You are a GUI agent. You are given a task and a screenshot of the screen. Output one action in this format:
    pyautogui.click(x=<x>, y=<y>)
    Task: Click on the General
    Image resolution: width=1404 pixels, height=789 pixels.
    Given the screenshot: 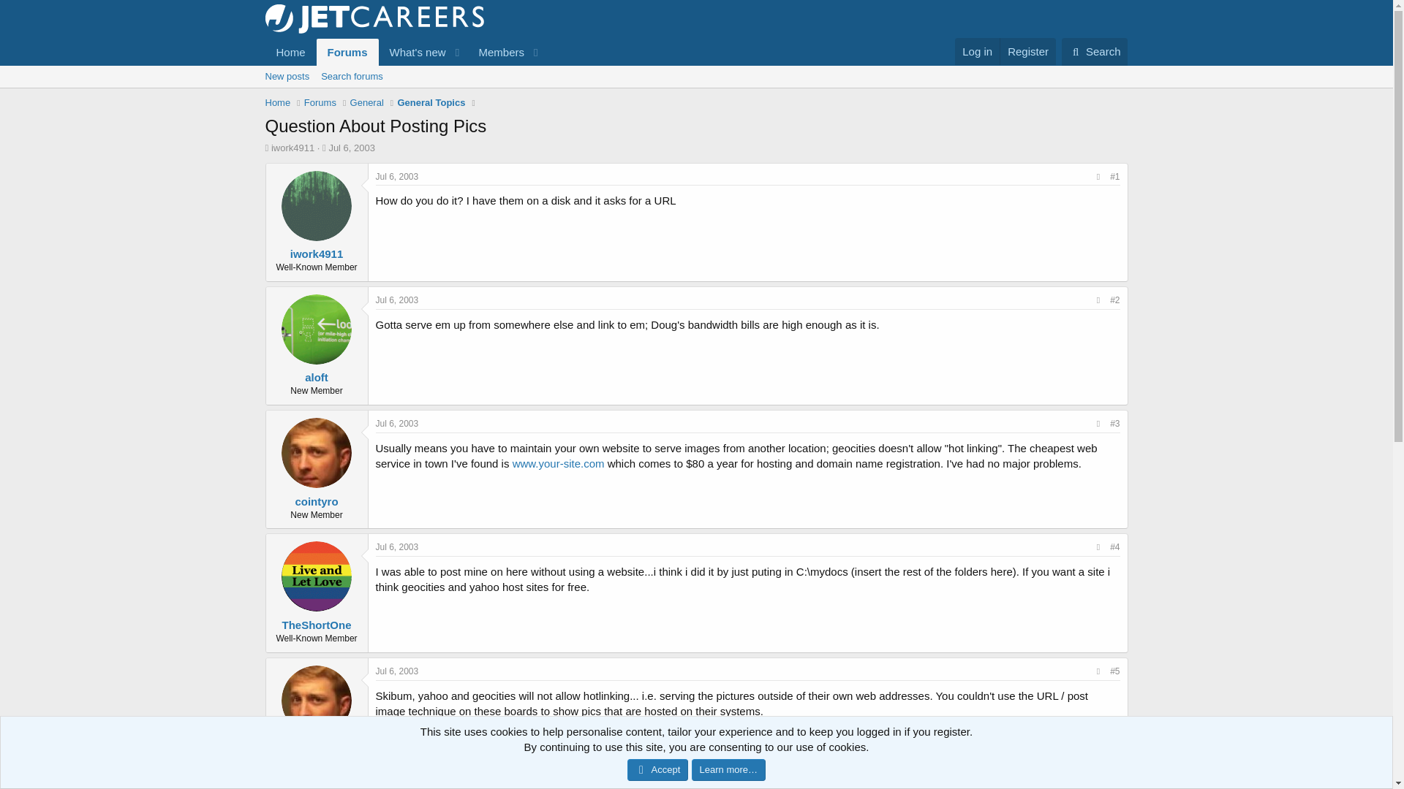 What is the action you would take?
    pyautogui.click(x=695, y=76)
    